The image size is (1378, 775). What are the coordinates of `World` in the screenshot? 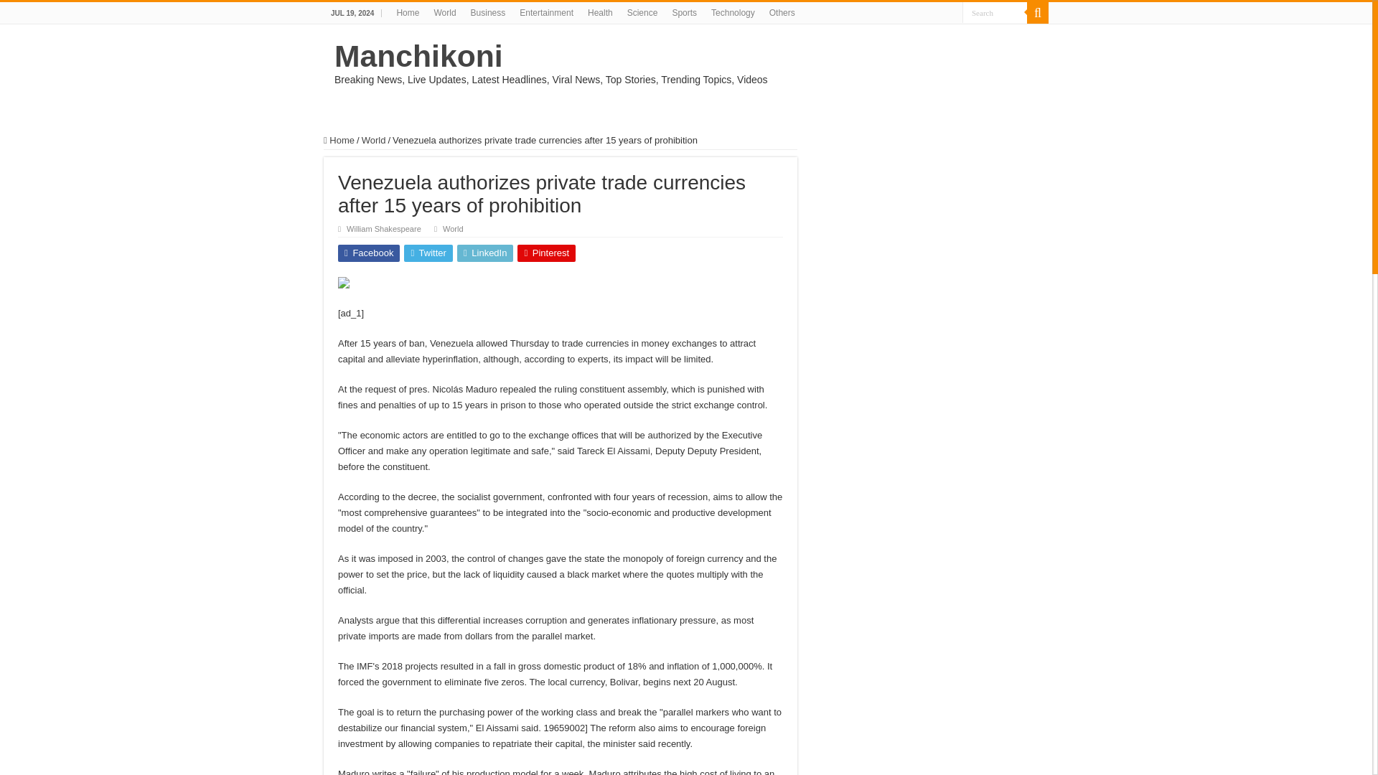 It's located at (373, 140).